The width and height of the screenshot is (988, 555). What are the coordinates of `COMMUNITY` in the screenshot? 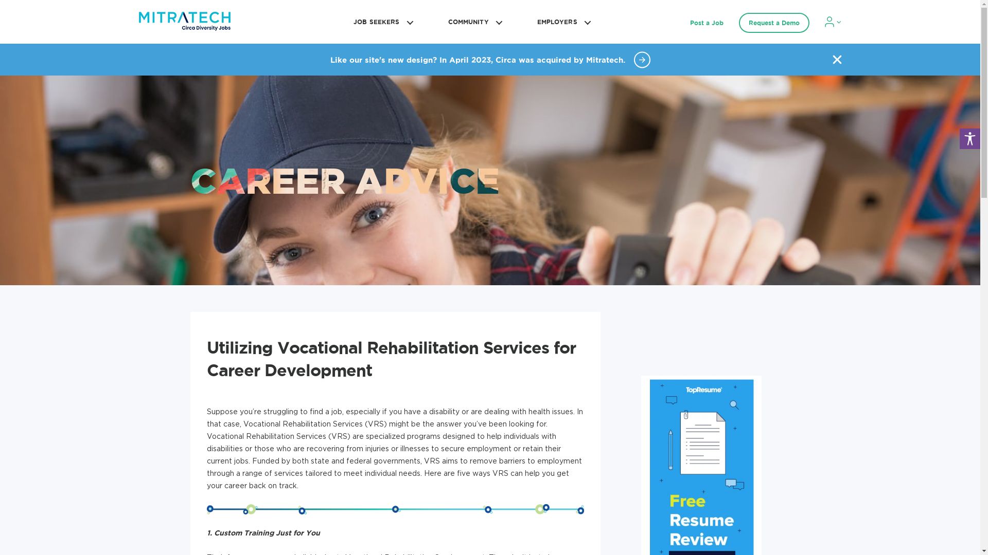 It's located at (473, 22).